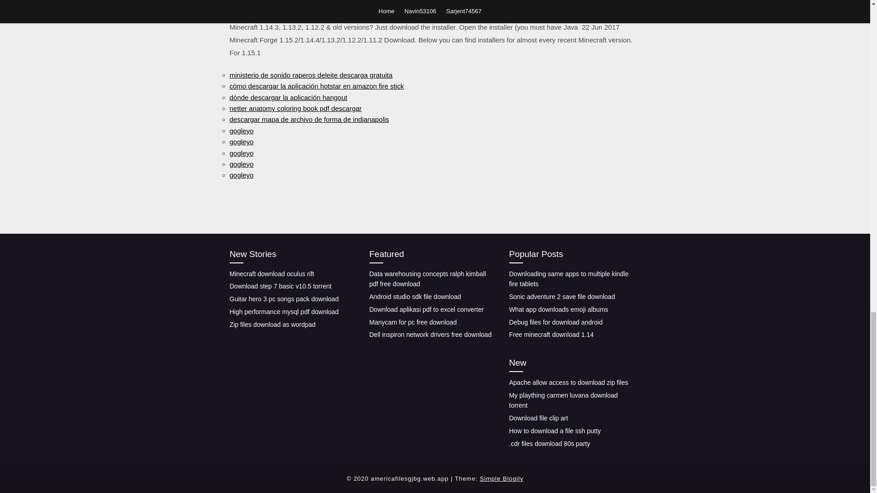  What do you see at coordinates (415, 296) in the screenshot?
I see `Android studio sdk file download` at bounding box center [415, 296].